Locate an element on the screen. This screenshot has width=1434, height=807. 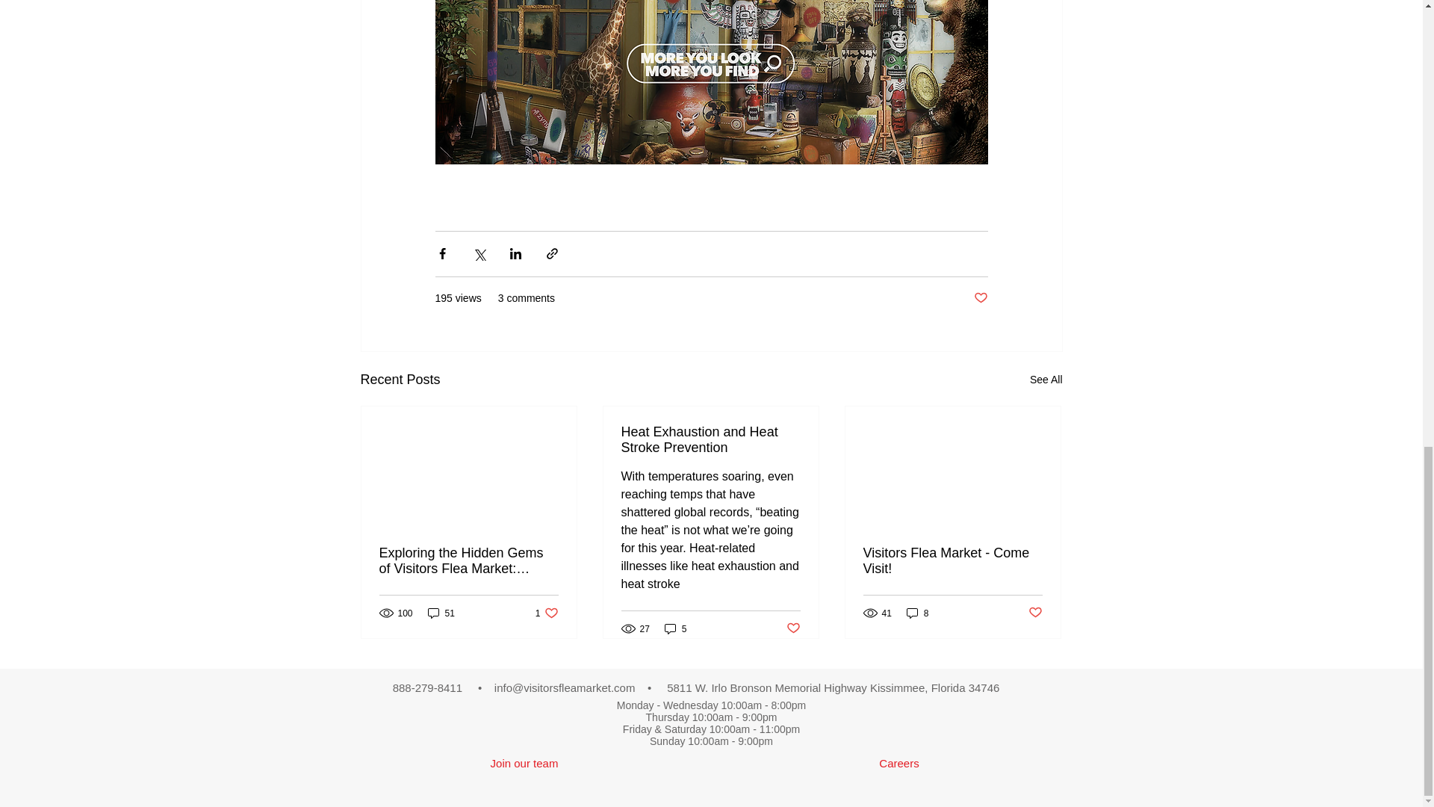
Post not marked as liked is located at coordinates (980, 298).